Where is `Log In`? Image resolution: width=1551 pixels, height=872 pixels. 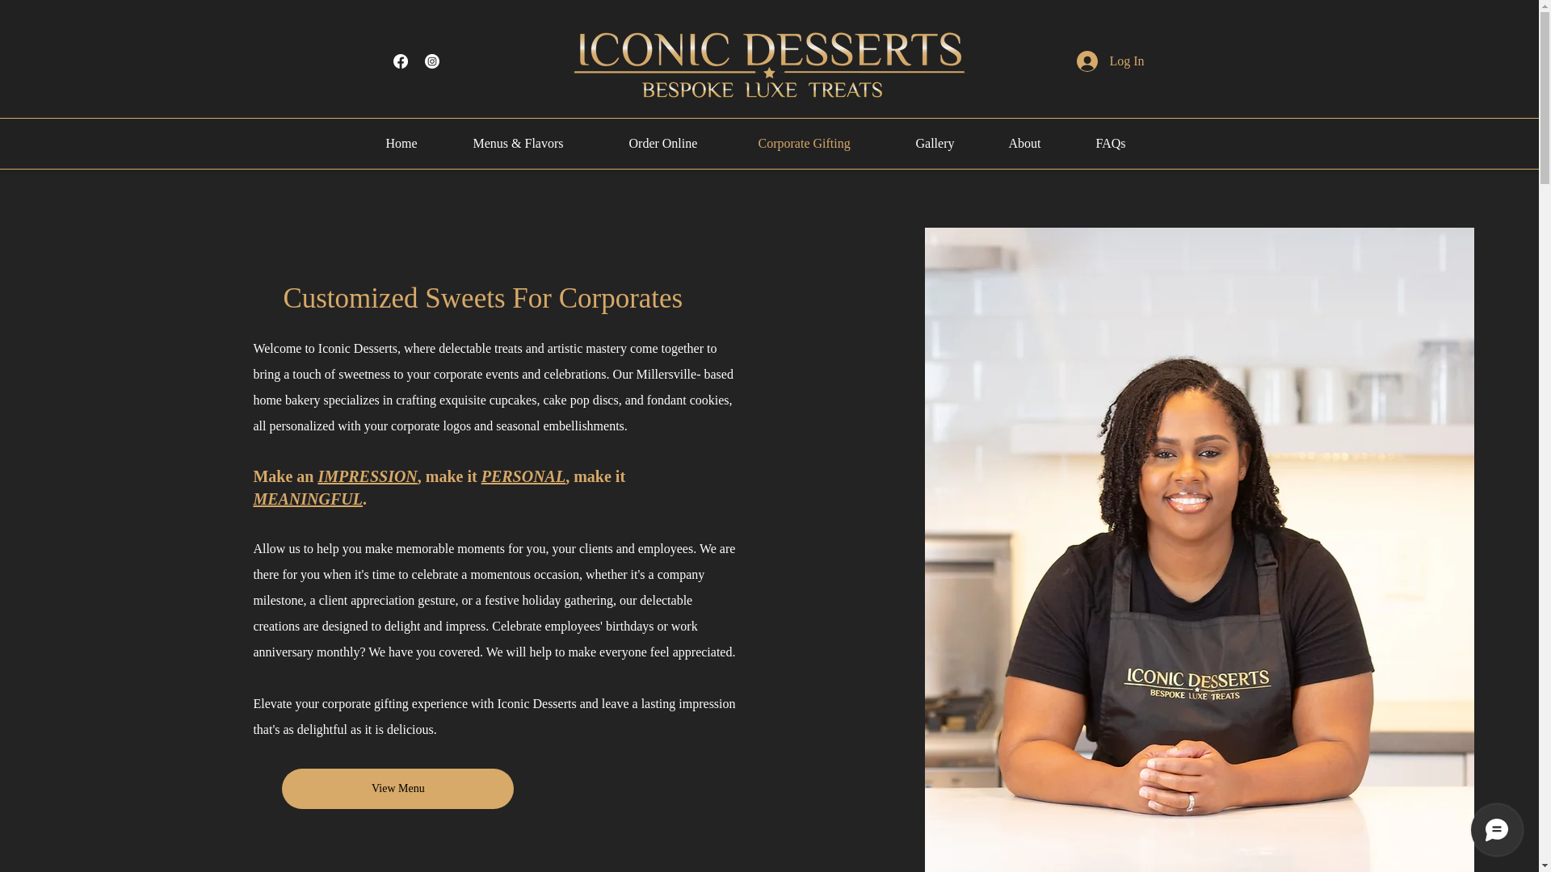 Log In is located at coordinates (1110, 61).